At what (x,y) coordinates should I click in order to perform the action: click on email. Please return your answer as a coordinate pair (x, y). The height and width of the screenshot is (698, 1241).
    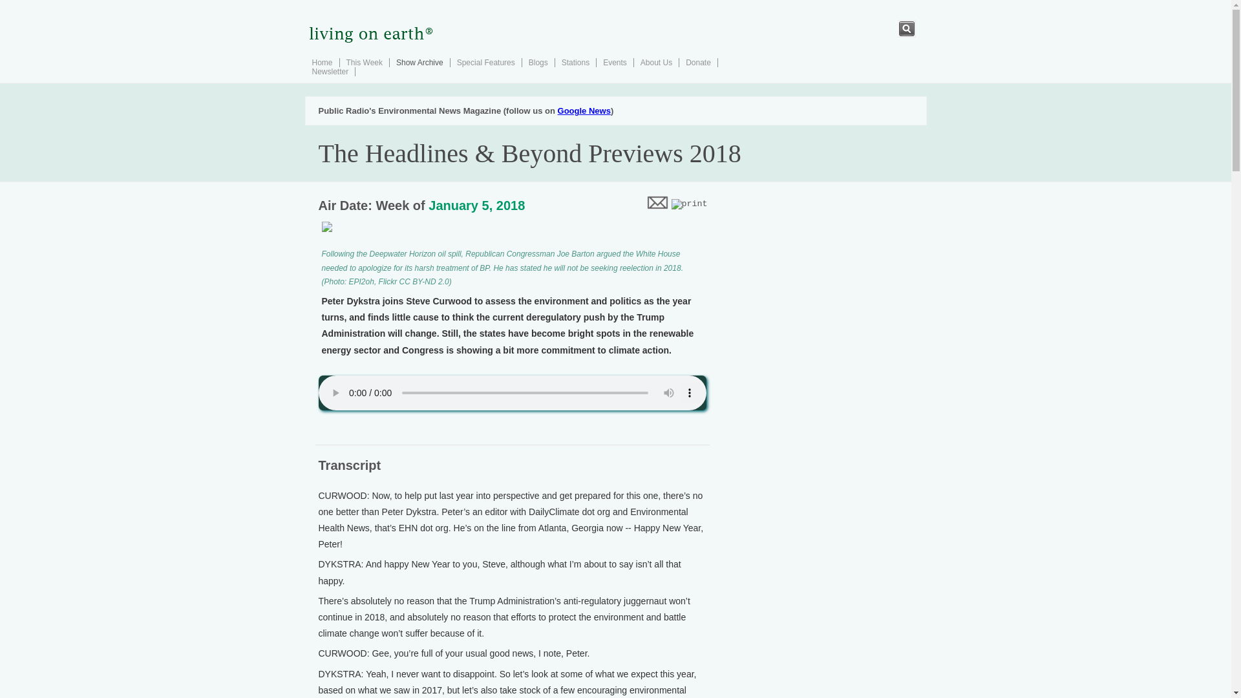
    Looking at the image, I should click on (657, 202).